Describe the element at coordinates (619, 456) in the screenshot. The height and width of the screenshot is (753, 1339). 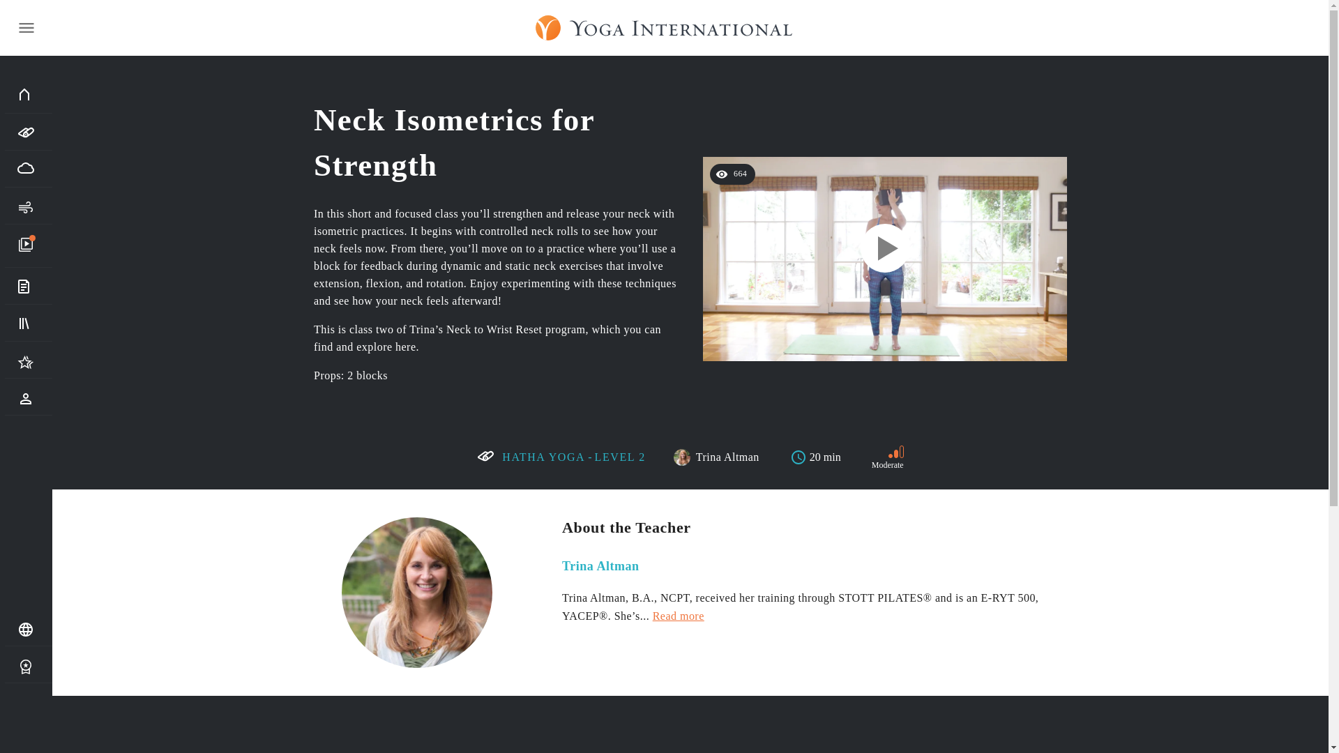
I see `LEVEL 2` at that location.